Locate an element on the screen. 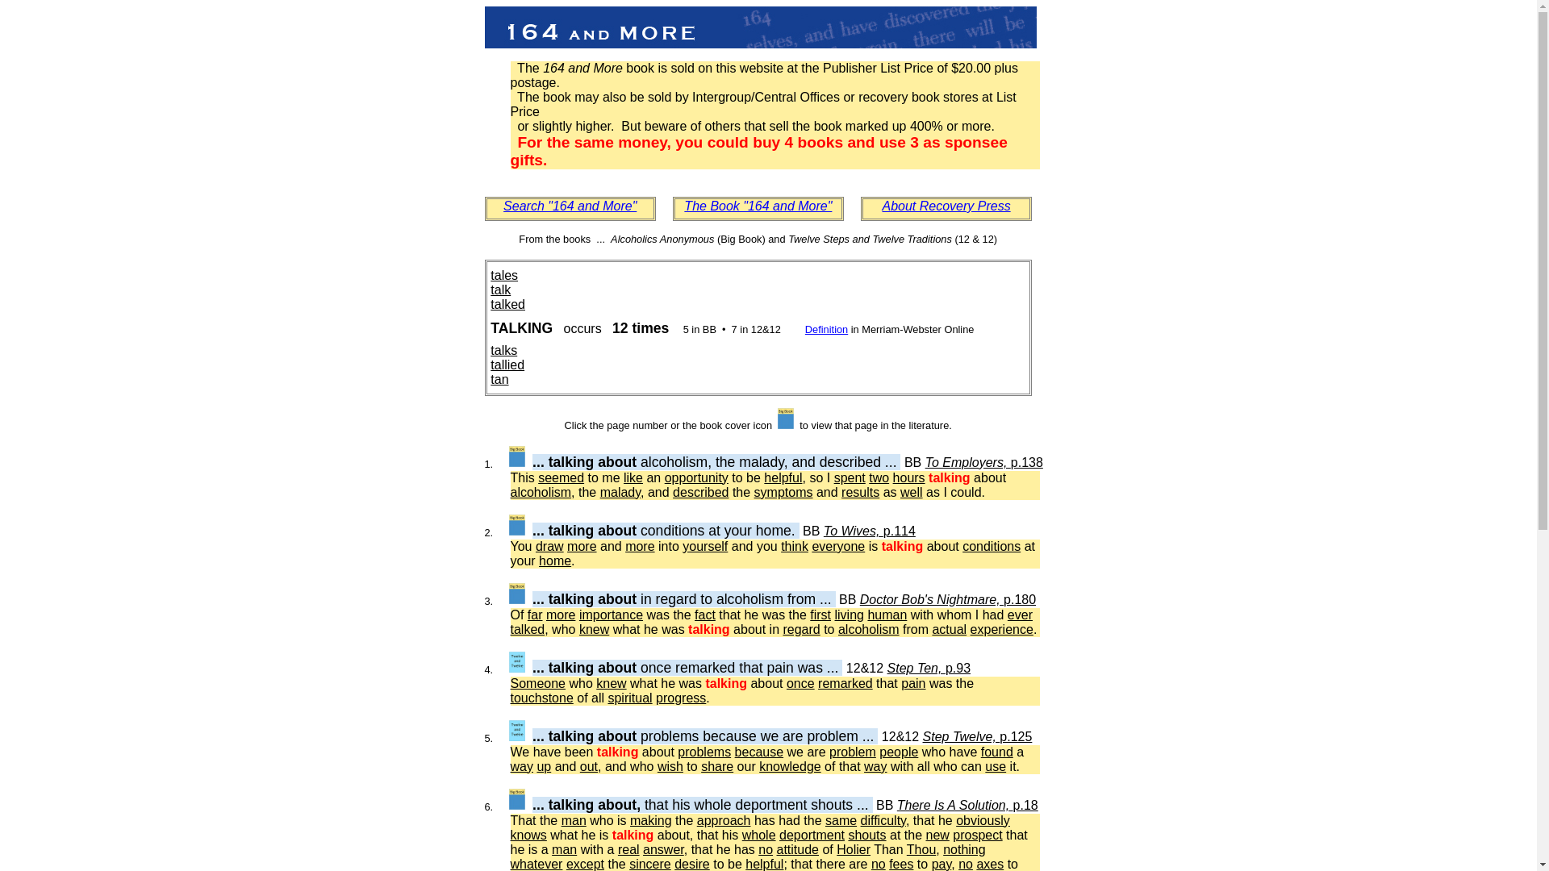 The width and height of the screenshot is (1549, 871). wish is located at coordinates (670, 766).